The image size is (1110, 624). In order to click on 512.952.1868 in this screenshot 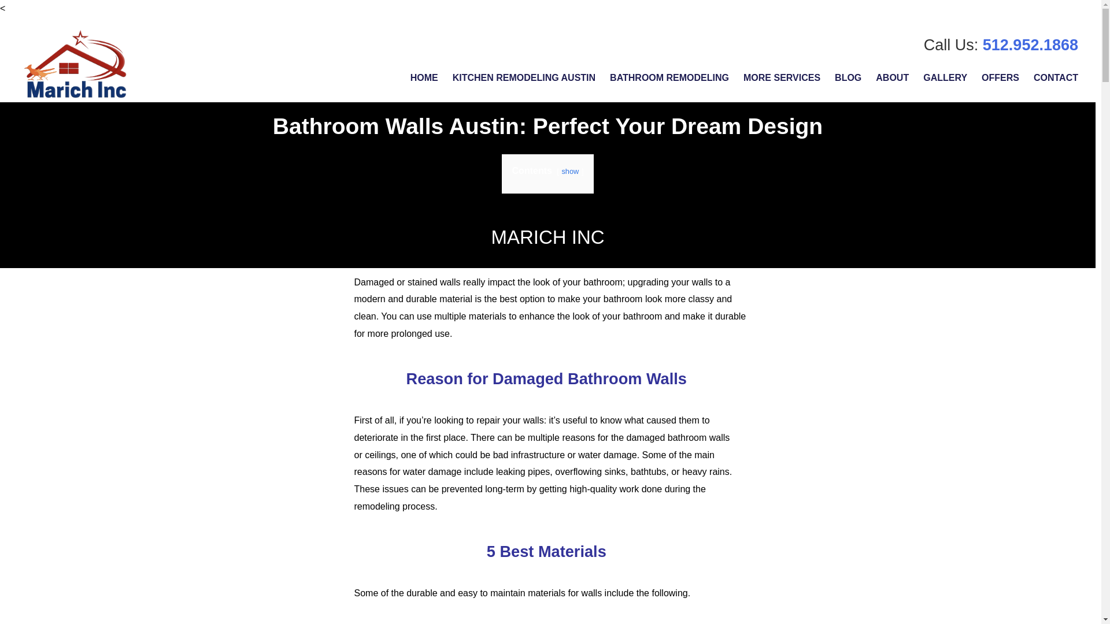, I will do `click(1030, 44)`.